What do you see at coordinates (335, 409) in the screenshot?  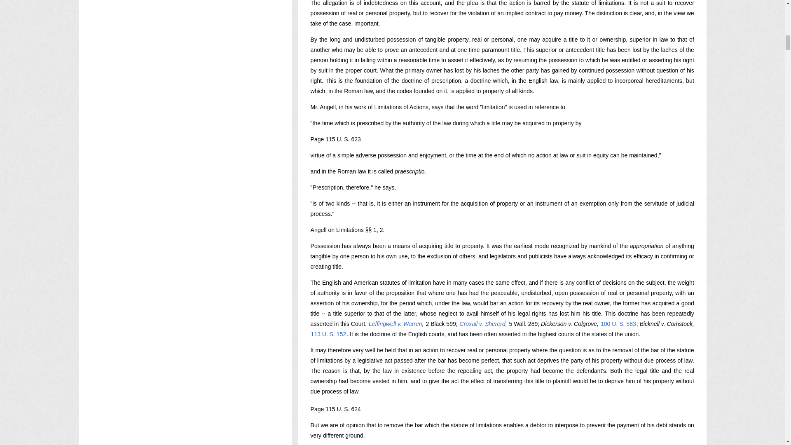 I see `Page 115 U. S. 624` at bounding box center [335, 409].